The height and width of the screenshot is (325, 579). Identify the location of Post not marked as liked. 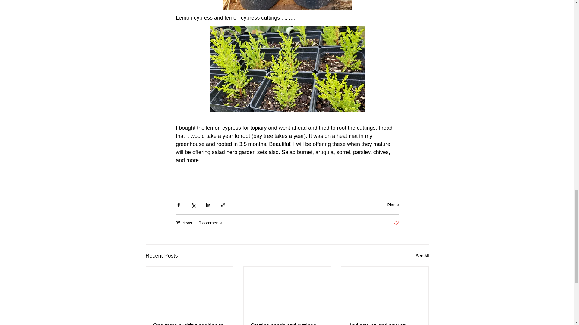
(396, 223).